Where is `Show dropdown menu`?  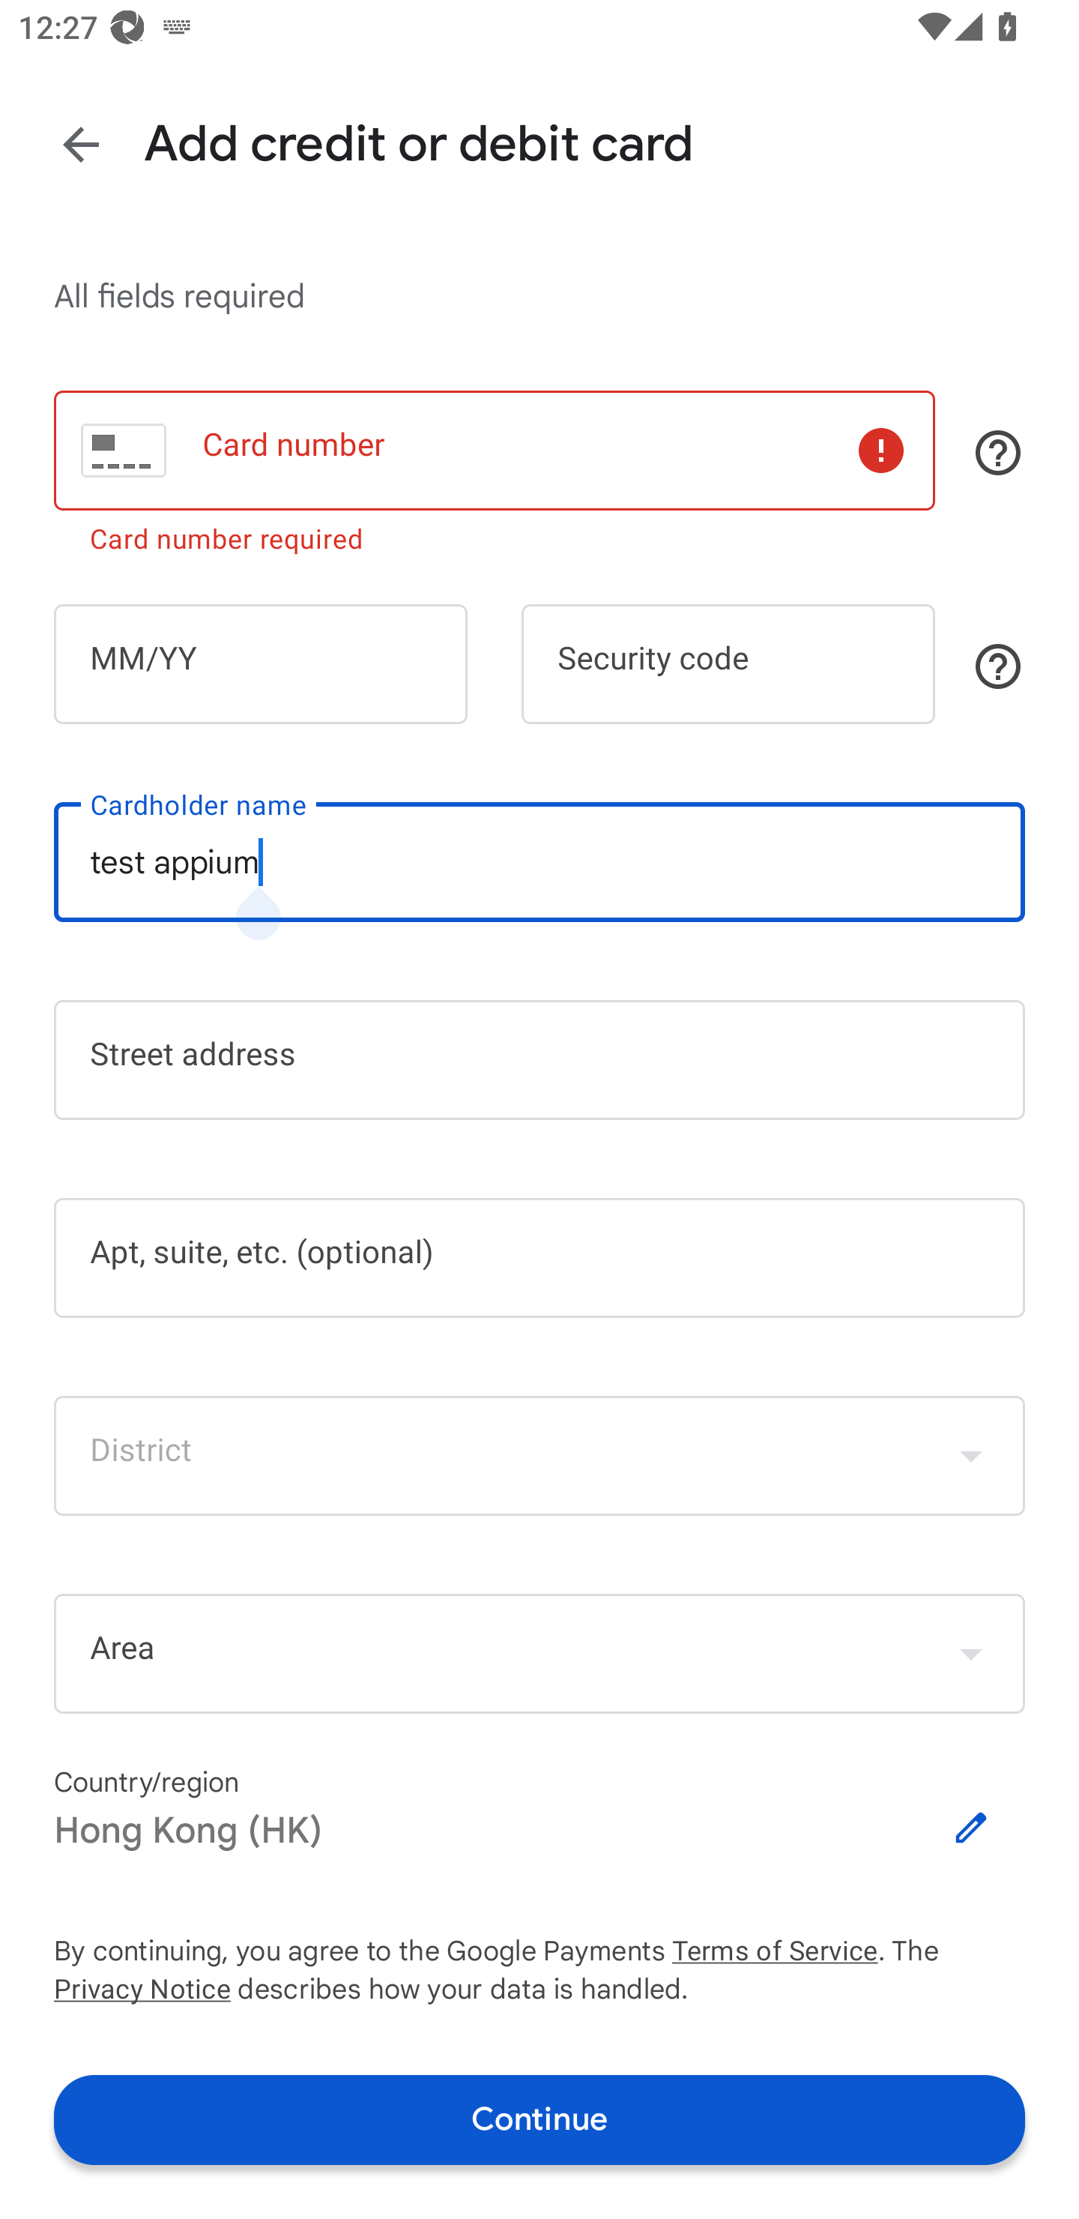 Show dropdown menu is located at coordinates (971, 1455).